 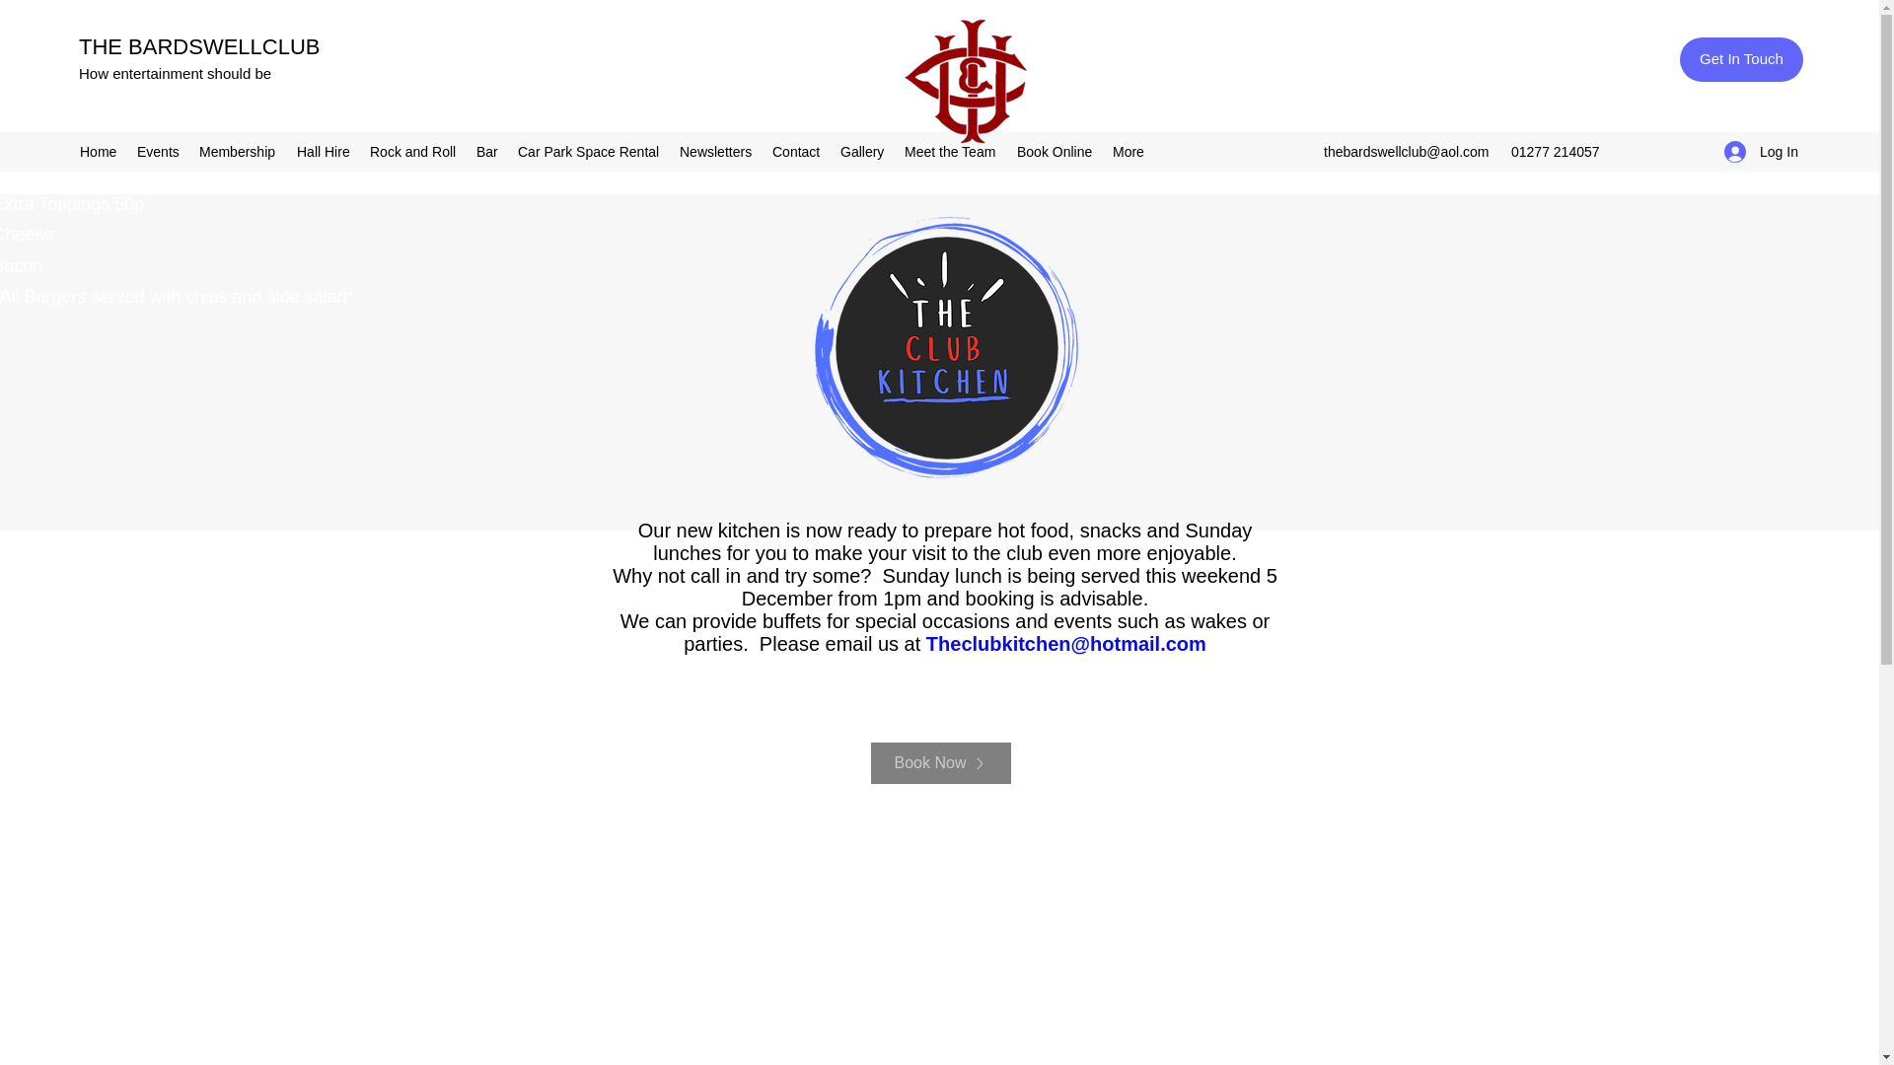 What do you see at coordinates (588, 152) in the screenshot?
I see `Car Park Space Rental` at bounding box center [588, 152].